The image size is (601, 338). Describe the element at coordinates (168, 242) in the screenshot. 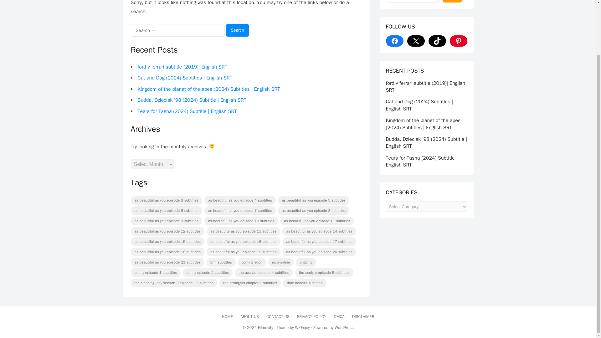

I see `as beautiful as you episode 15 subtitles` at that location.